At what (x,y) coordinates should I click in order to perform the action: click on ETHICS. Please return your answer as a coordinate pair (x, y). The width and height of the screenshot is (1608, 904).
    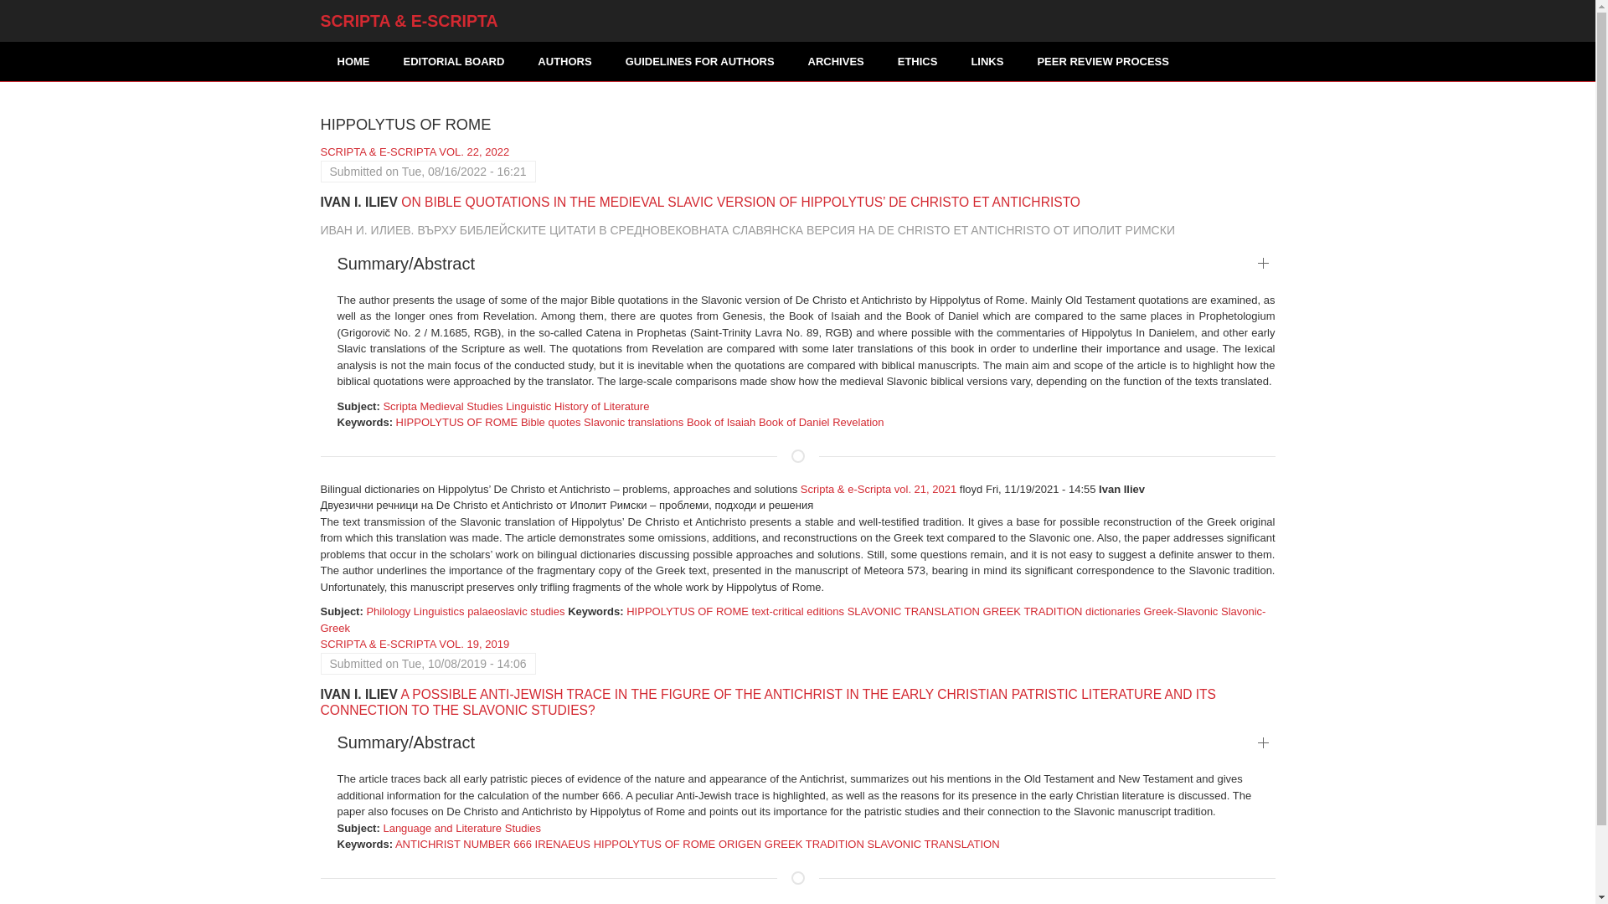
    Looking at the image, I should click on (918, 61).